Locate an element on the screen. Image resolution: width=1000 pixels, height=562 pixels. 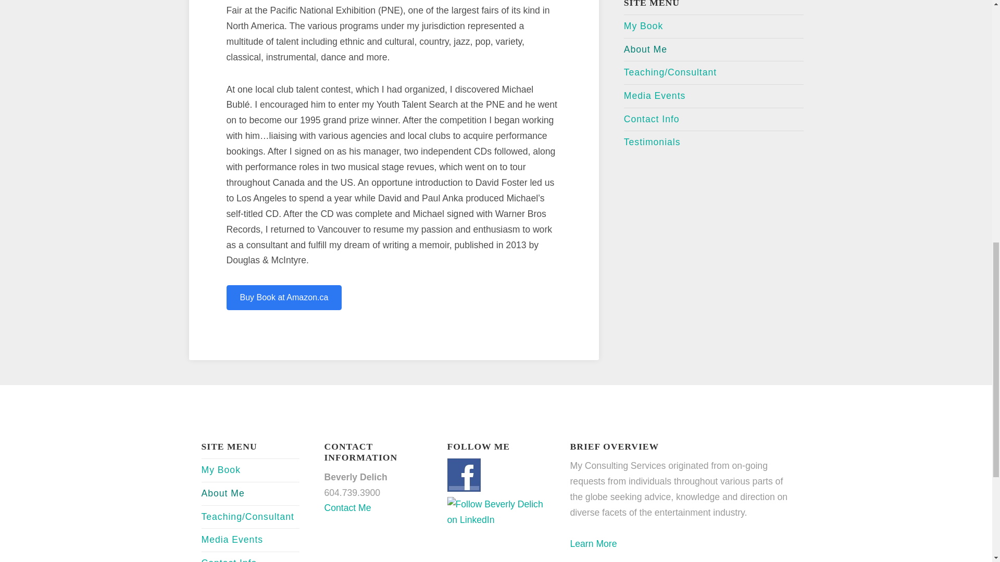
My Book is located at coordinates (643, 26).